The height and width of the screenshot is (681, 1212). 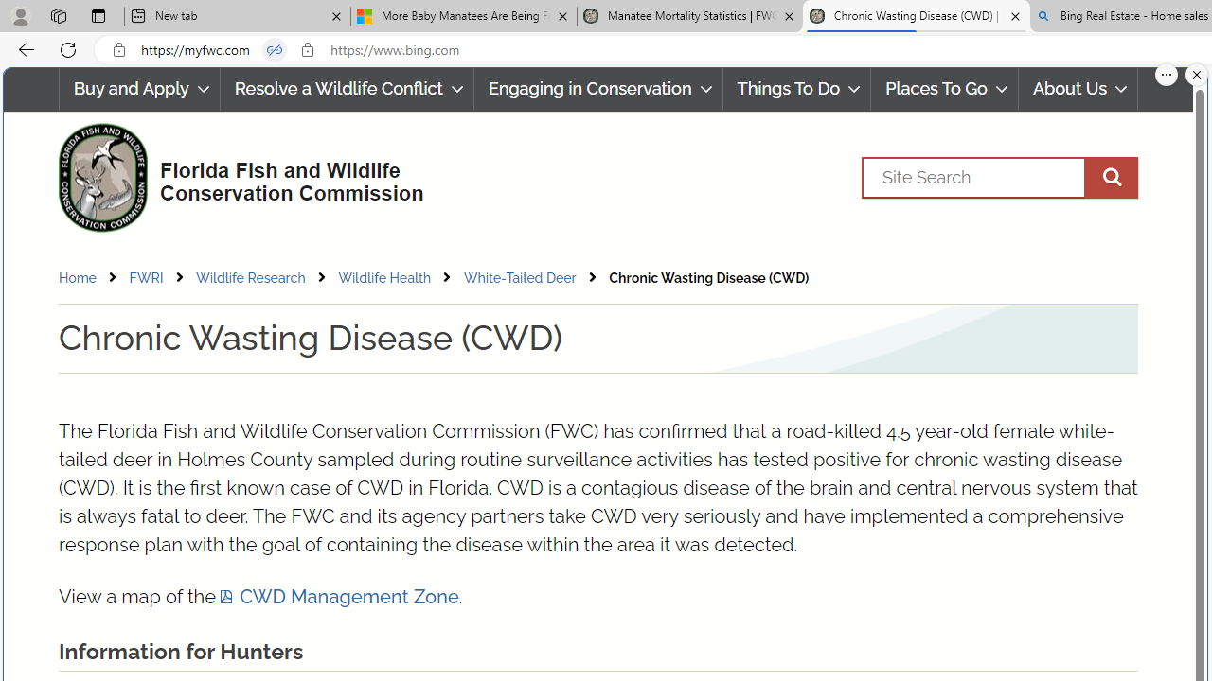 What do you see at coordinates (160, 278) in the screenshot?
I see `FWRI` at bounding box center [160, 278].